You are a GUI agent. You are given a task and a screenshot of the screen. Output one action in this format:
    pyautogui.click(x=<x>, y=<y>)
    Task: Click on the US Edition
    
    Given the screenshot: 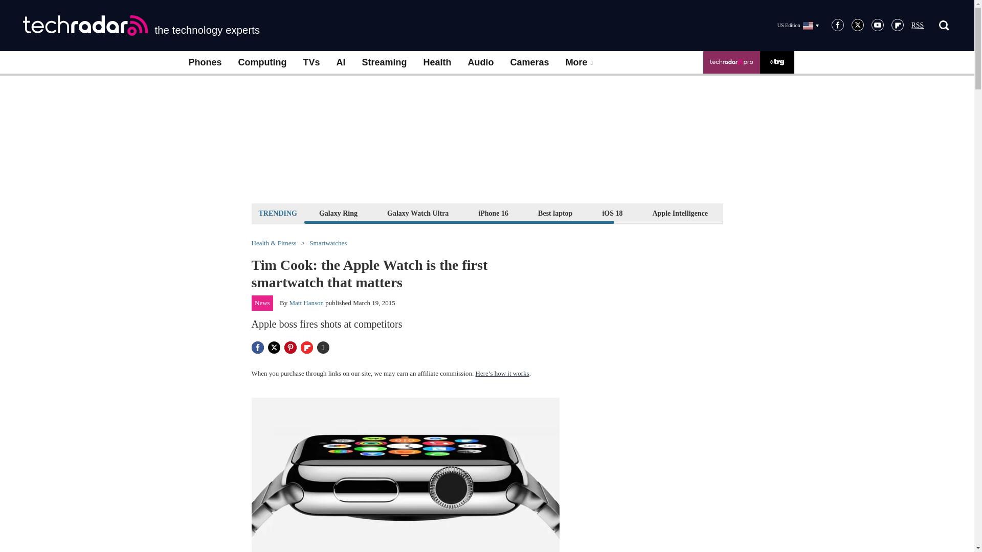 What is the action you would take?
    pyautogui.click(x=798, y=25)
    